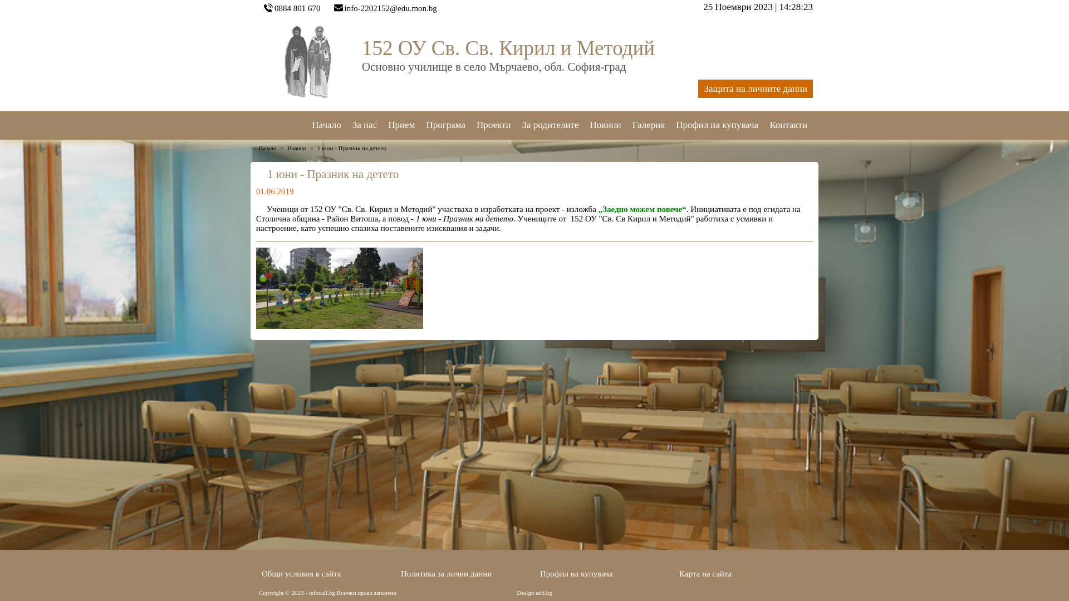 This screenshot has height=601, width=1069. What do you see at coordinates (534, 593) in the screenshot?
I see `Design add.bg` at bounding box center [534, 593].